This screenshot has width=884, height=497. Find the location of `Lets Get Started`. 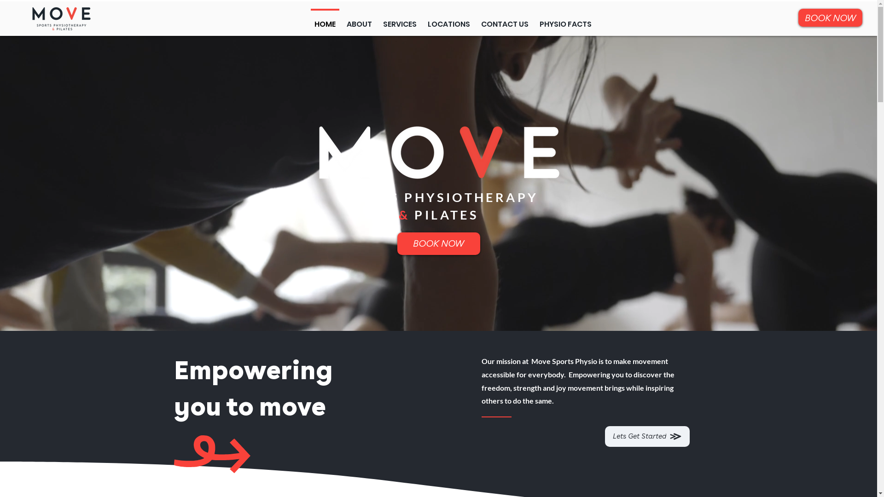

Lets Get Started is located at coordinates (647, 436).